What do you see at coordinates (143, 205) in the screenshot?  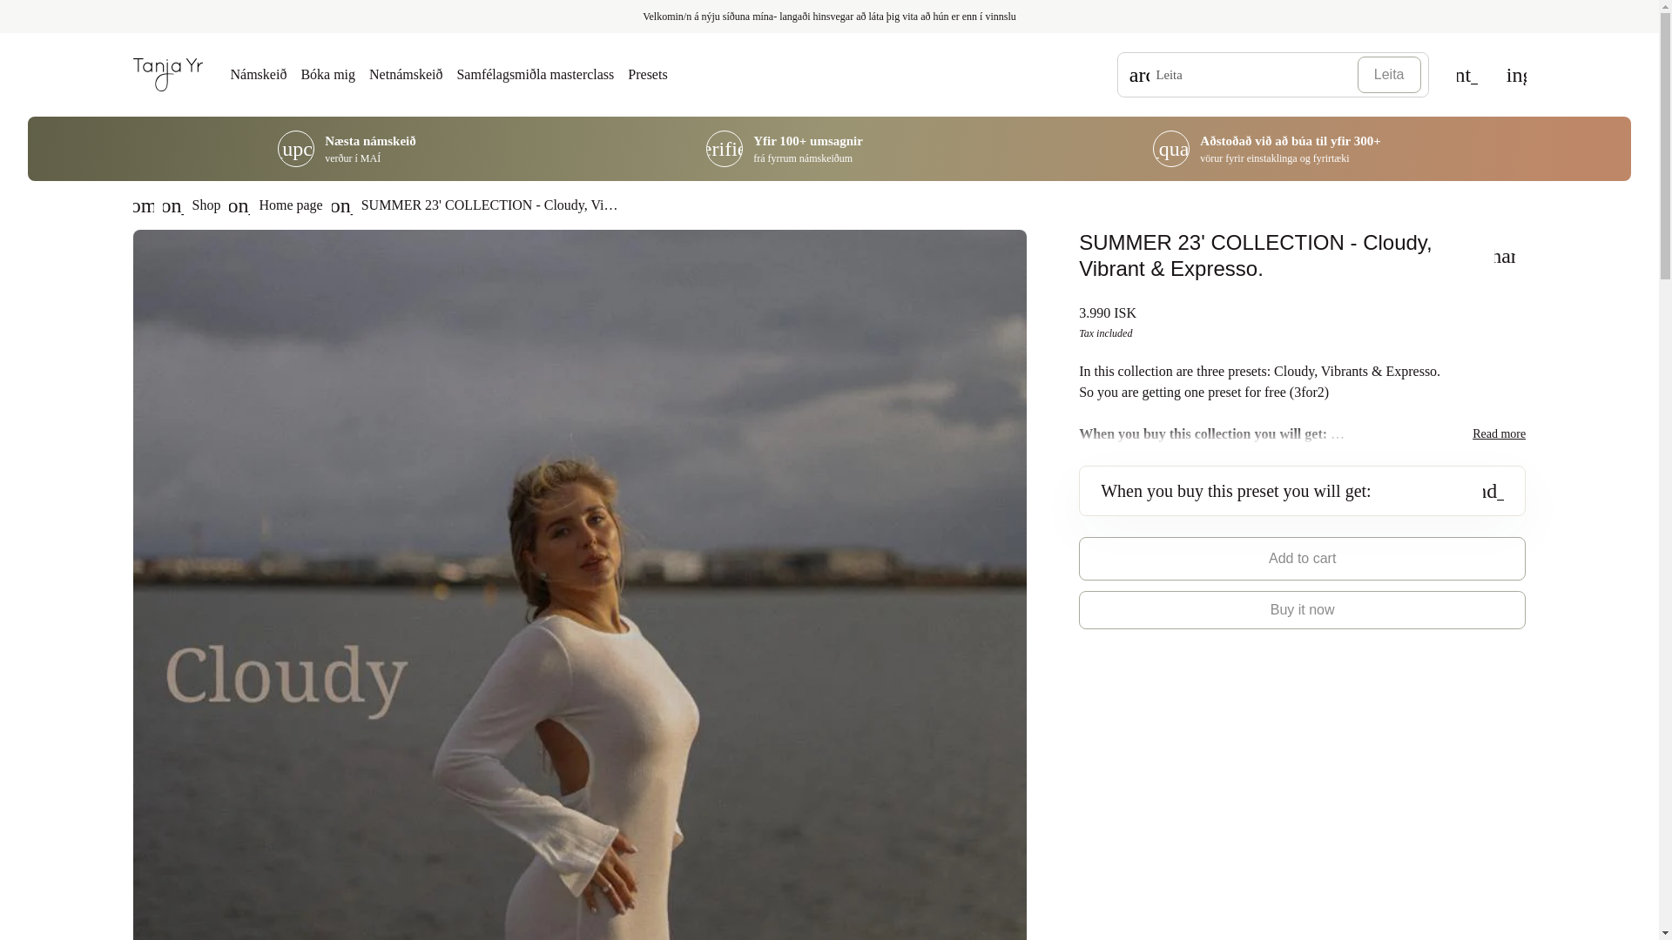 I see `home` at bounding box center [143, 205].